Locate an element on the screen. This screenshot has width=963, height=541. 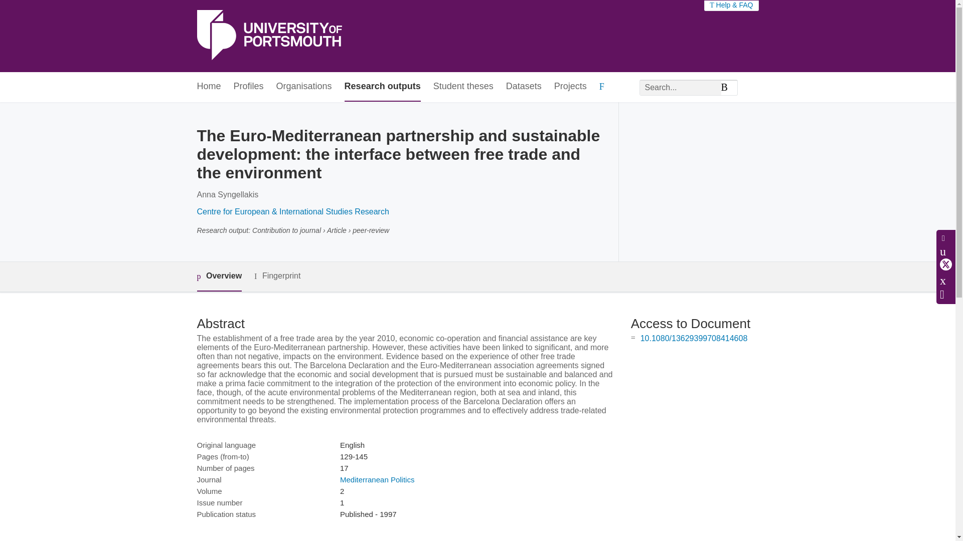
Projects is located at coordinates (570, 87).